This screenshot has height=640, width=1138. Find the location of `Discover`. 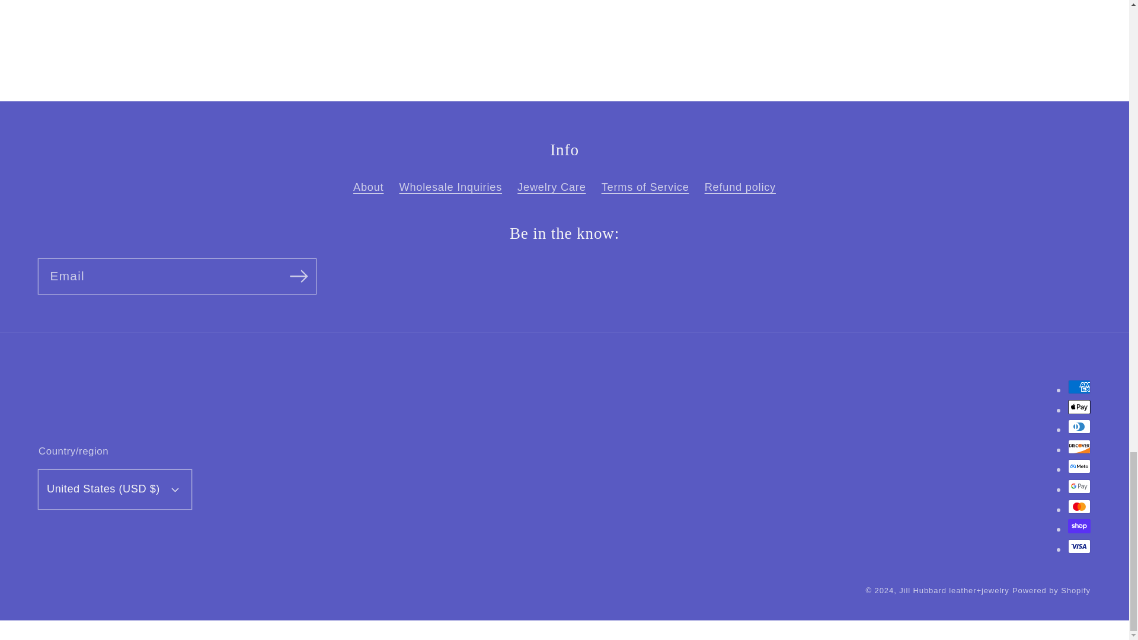

Discover is located at coordinates (1079, 446).